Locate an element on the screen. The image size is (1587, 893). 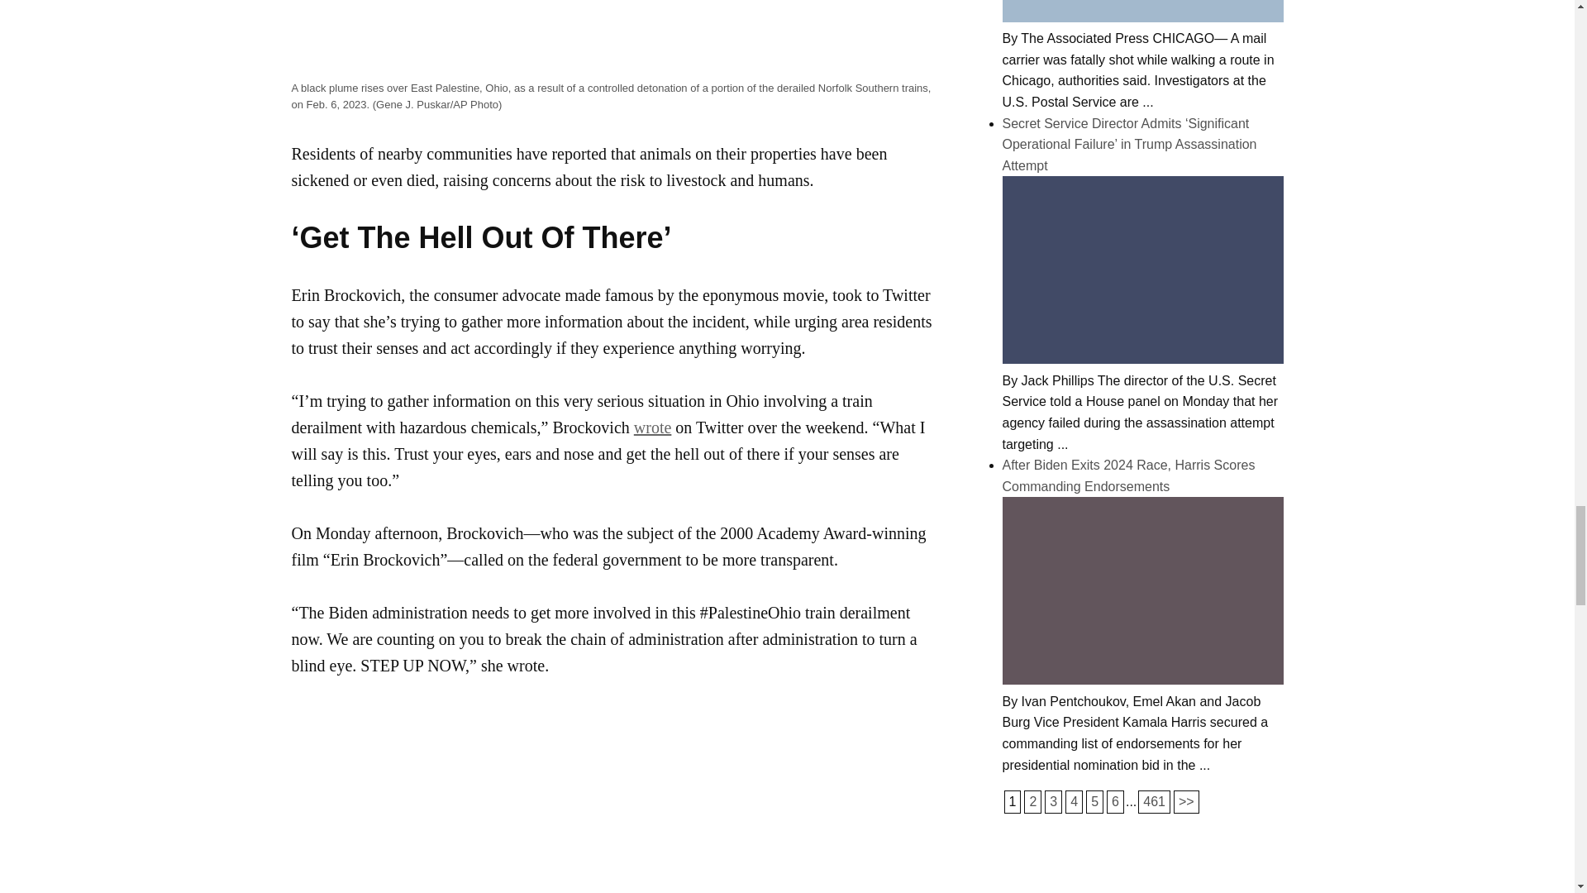
Chicago Mail Carrier Killed on Her Route is located at coordinates (1141, 17).